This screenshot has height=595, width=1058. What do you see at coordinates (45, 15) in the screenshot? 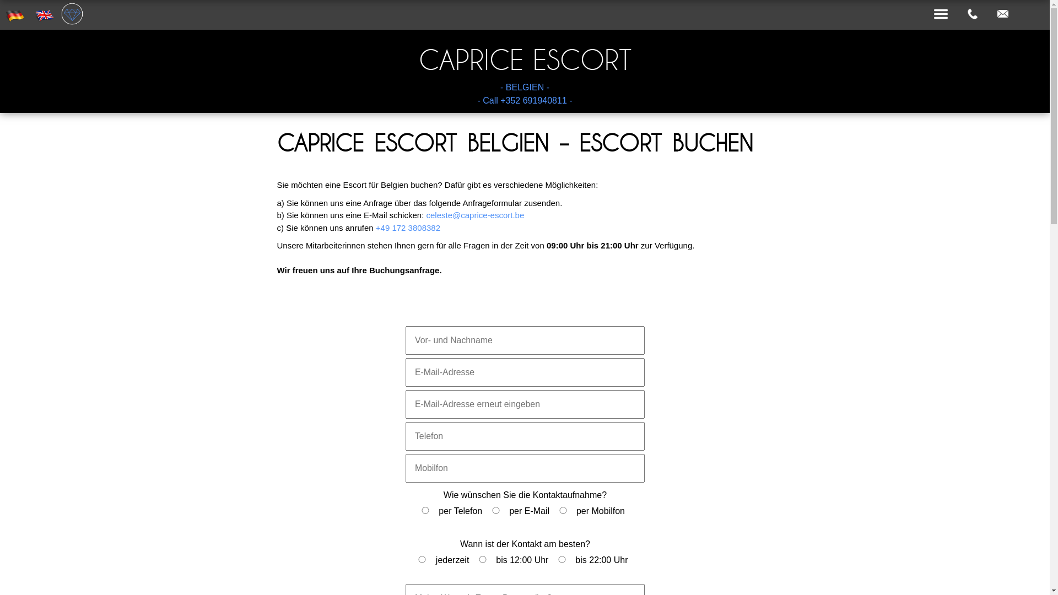
I see `Caprice Escort in English` at bounding box center [45, 15].